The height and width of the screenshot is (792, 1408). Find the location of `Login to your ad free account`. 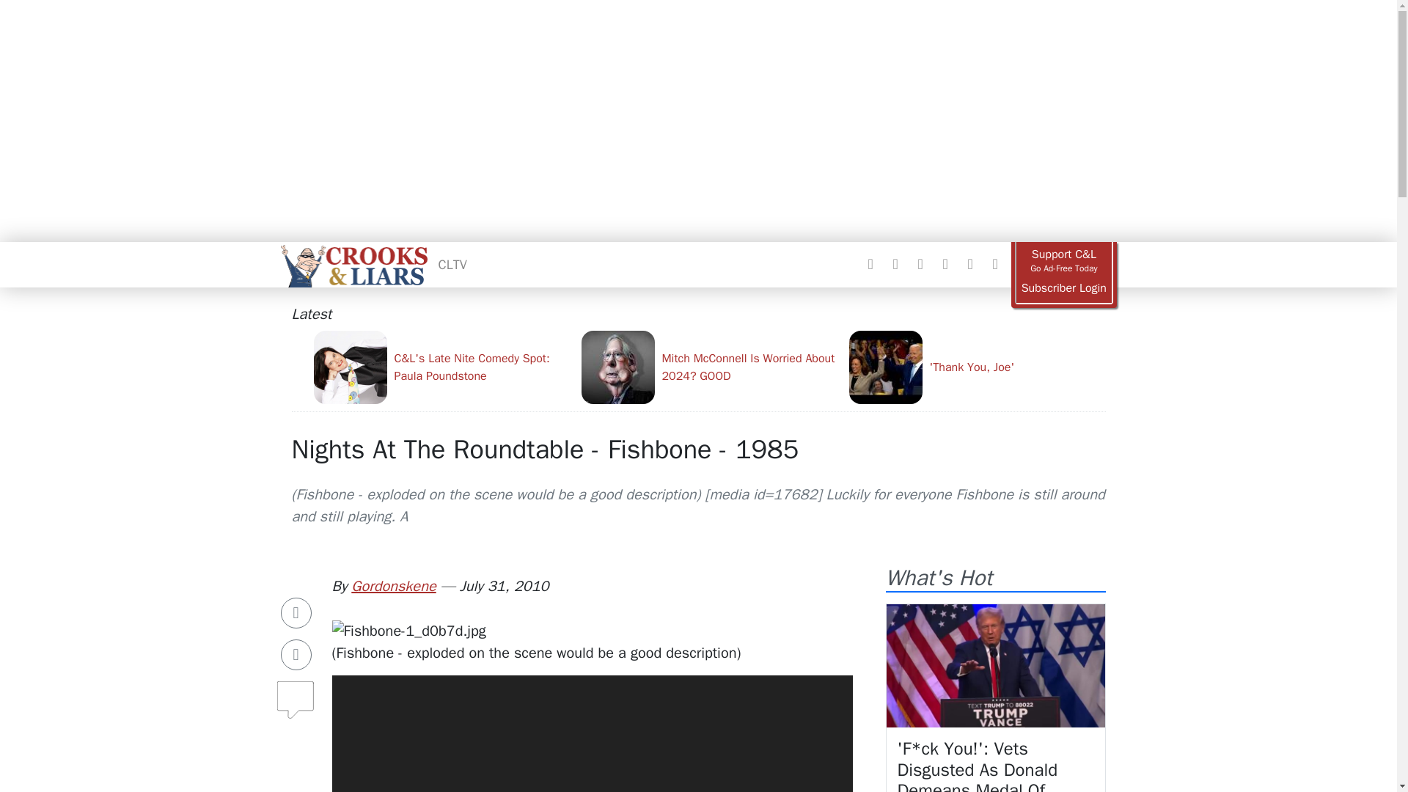

Login to your ad free account is located at coordinates (1063, 288).